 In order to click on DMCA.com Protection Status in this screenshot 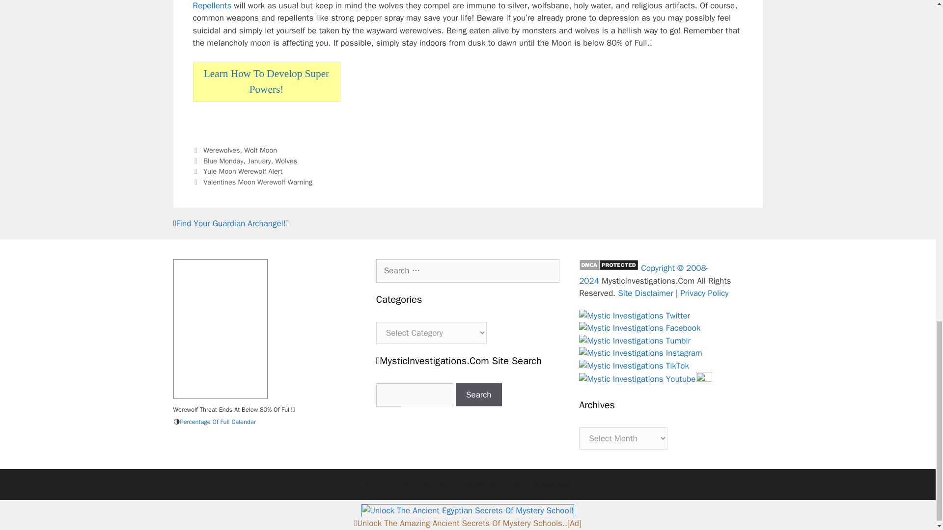, I will do `click(608, 268)`.